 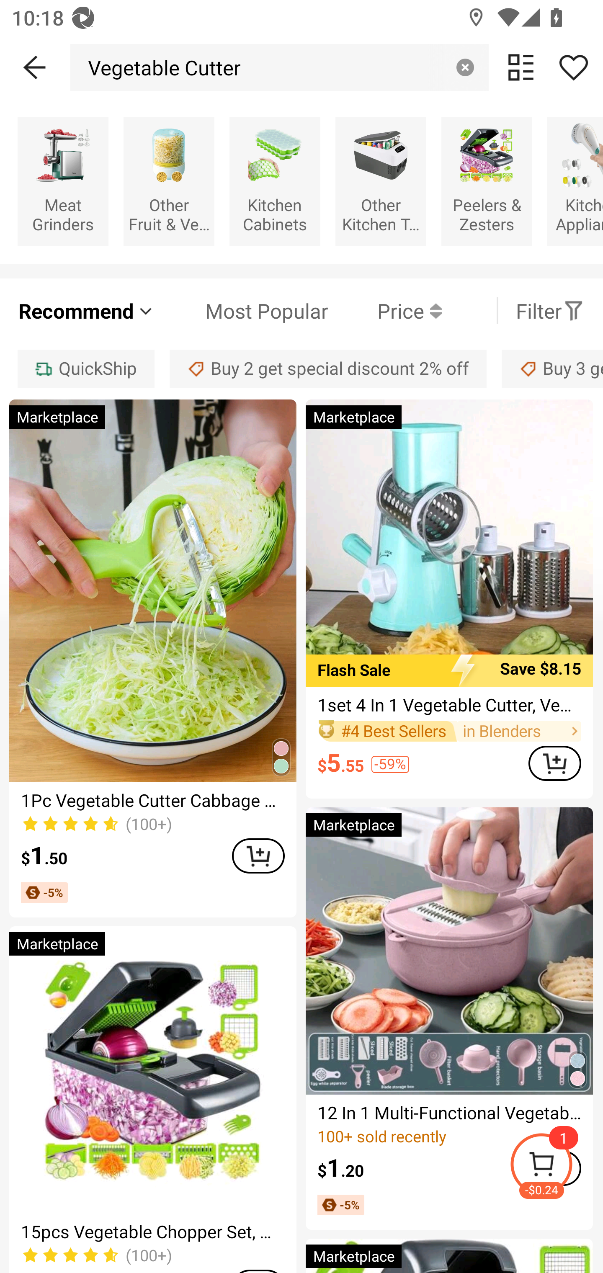 What do you see at coordinates (275, 181) in the screenshot?
I see `Kitchen Cabinets` at bounding box center [275, 181].